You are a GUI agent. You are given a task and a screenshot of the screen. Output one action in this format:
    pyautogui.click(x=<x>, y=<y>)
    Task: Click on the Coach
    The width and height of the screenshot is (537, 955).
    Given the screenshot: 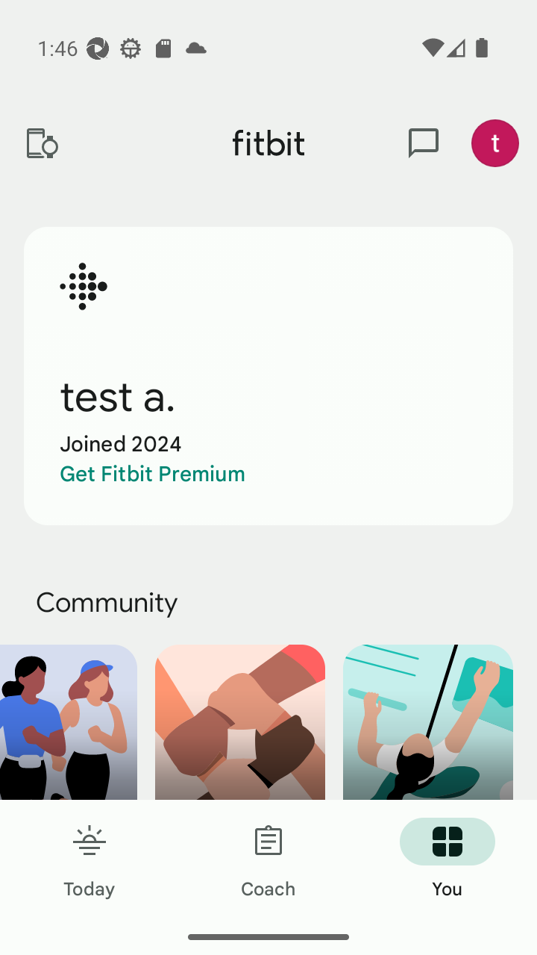 What is the action you would take?
    pyautogui.click(x=268, y=859)
    